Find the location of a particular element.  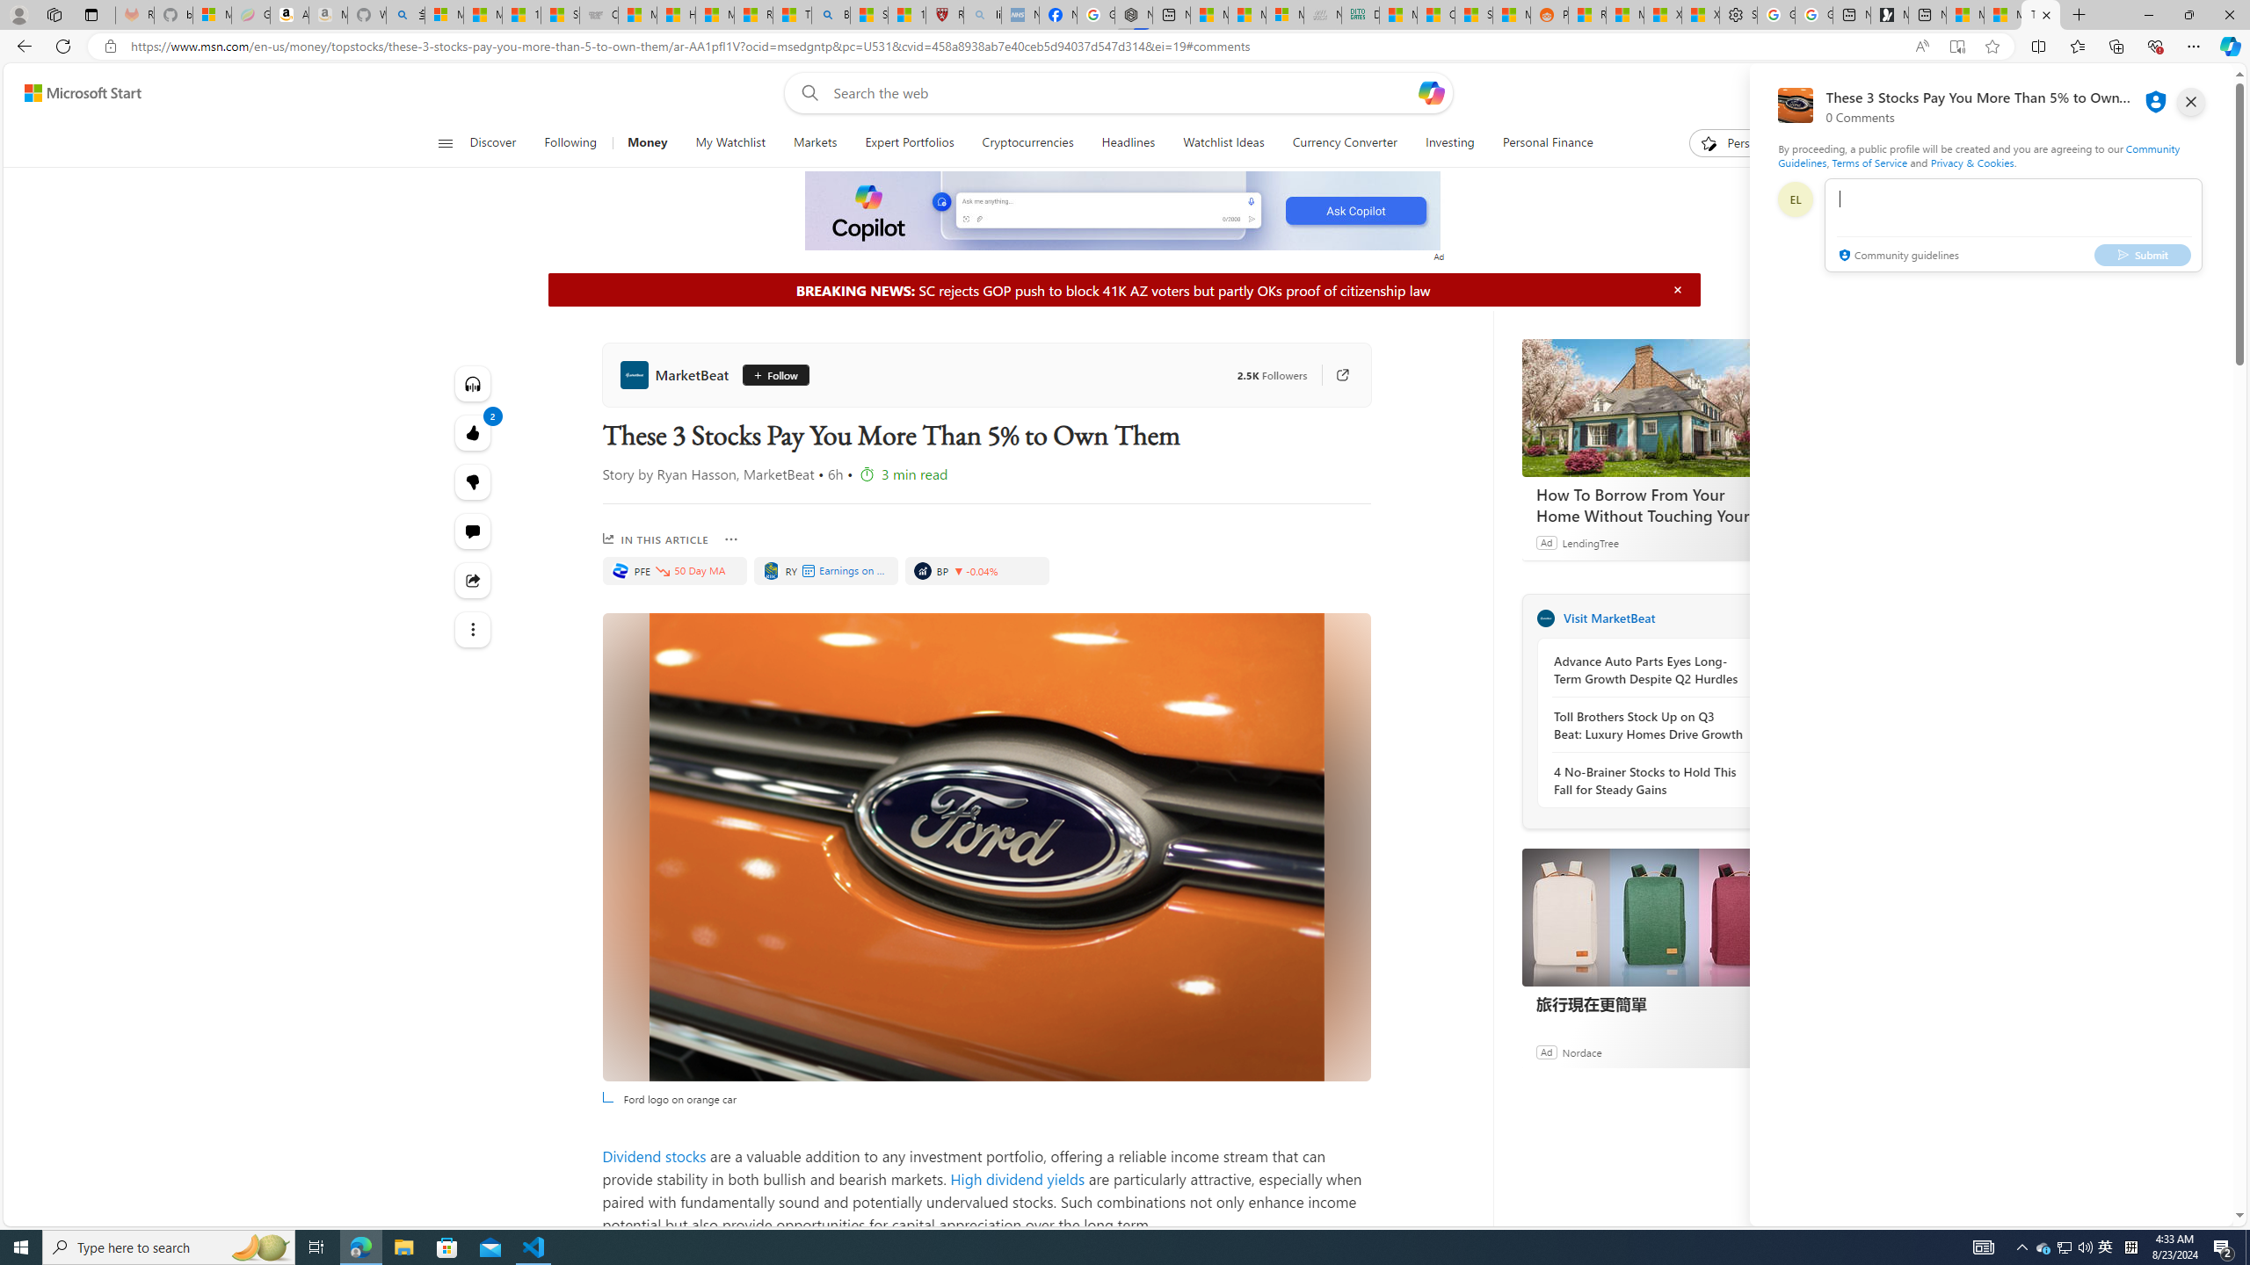

Class: at-item is located at coordinates (473, 629).